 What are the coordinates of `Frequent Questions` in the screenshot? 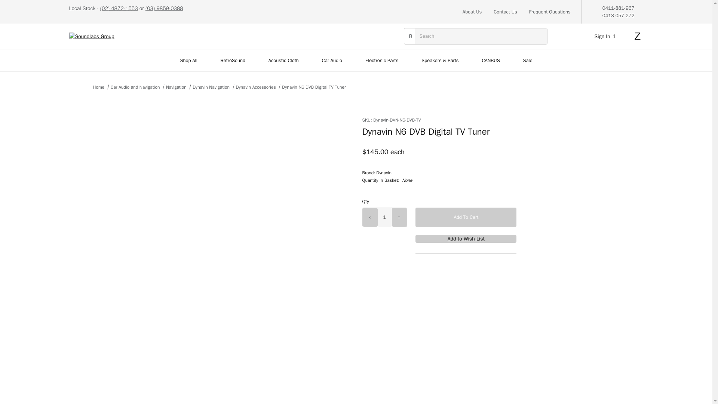 It's located at (550, 12).